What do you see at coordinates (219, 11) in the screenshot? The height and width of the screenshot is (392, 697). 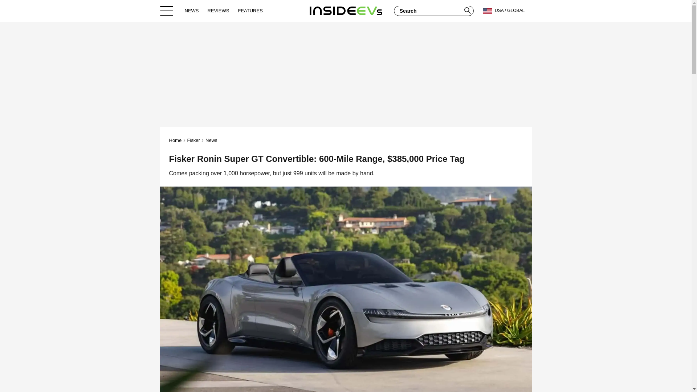 I see `REVIEWS` at bounding box center [219, 11].